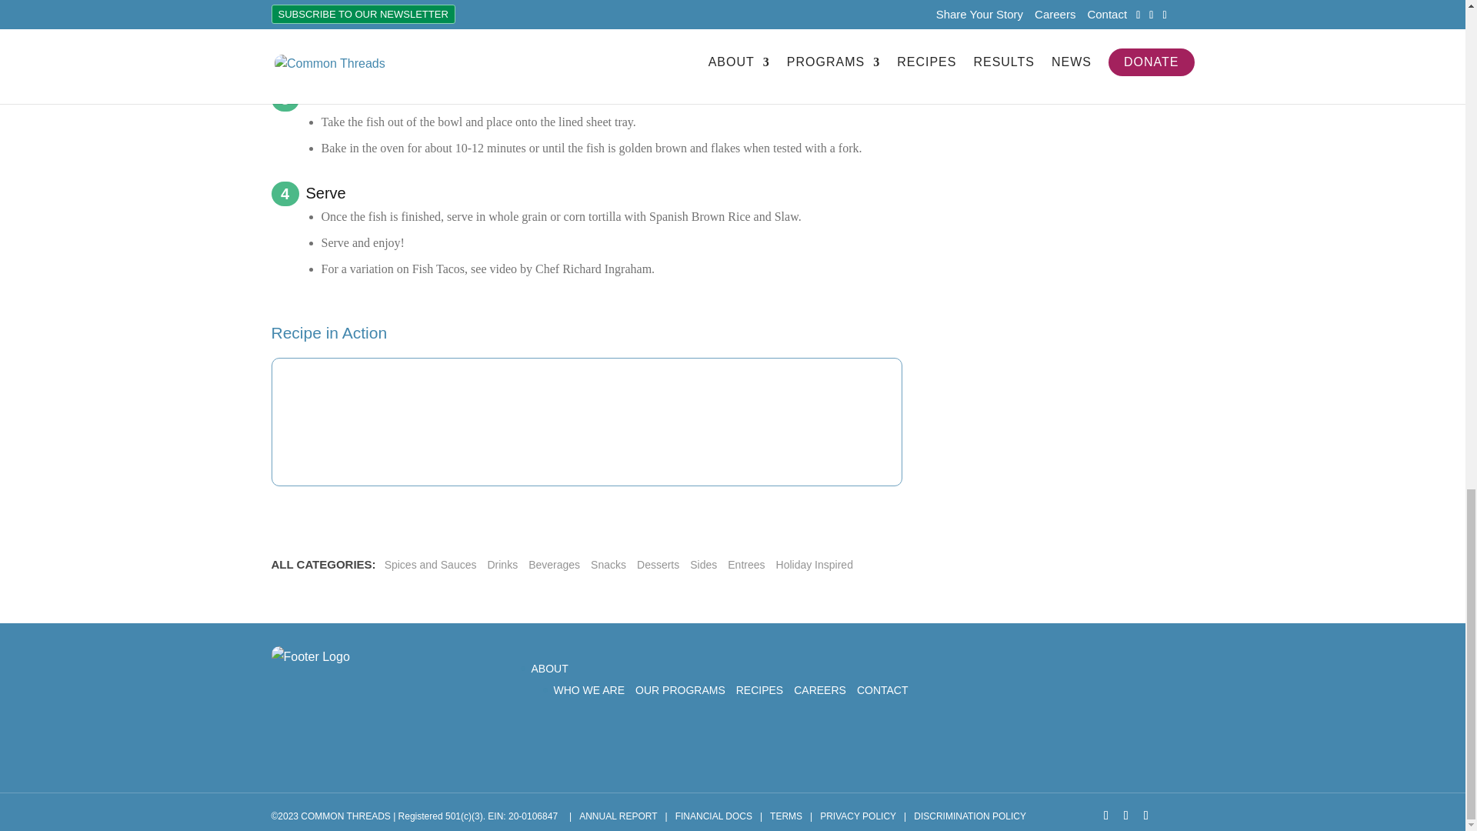 Image resolution: width=1477 pixels, height=831 pixels. I want to click on Desserts, so click(658, 565).